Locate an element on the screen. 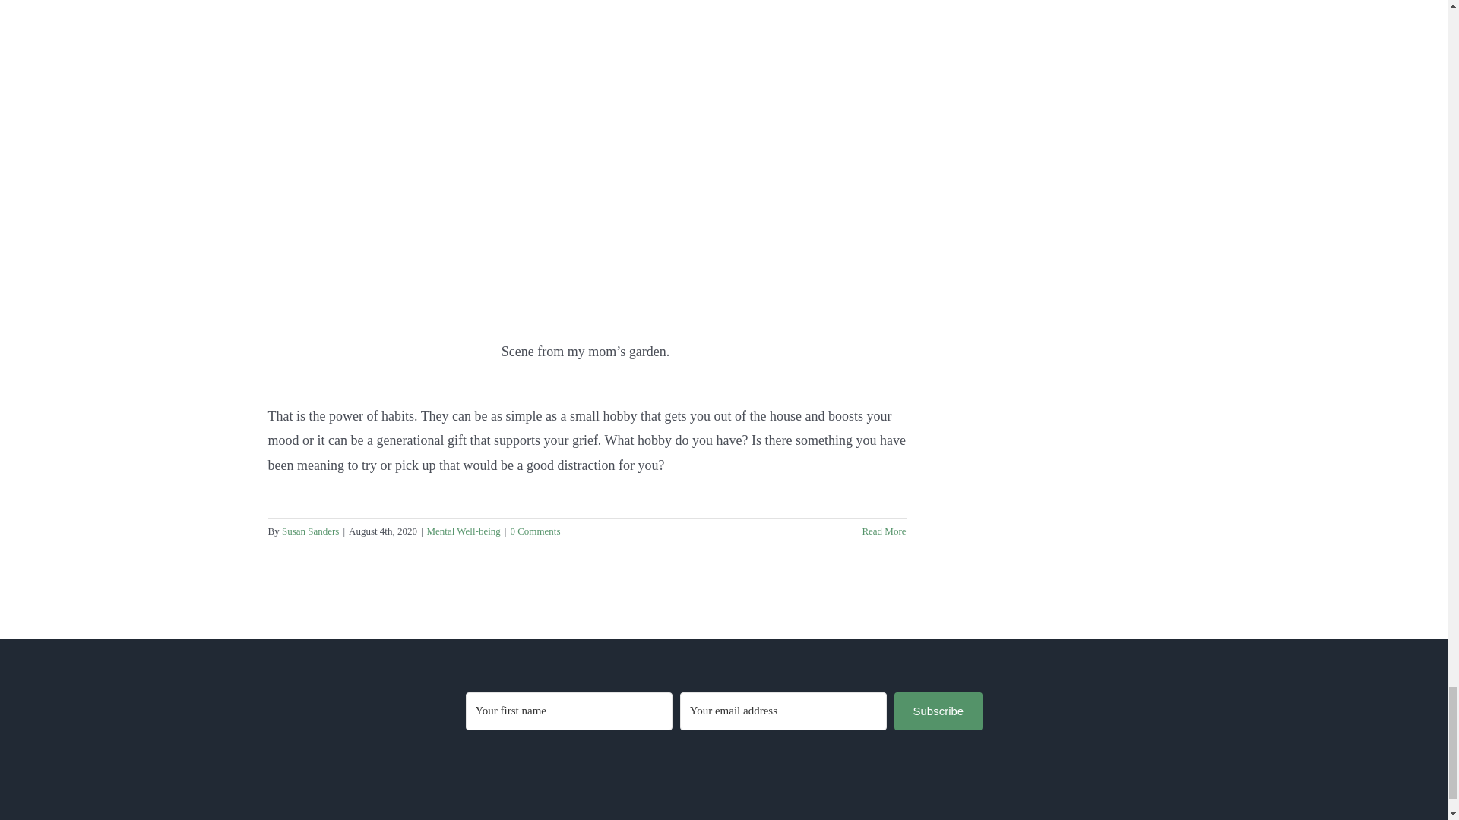  Susan Sanders is located at coordinates (310, 531).